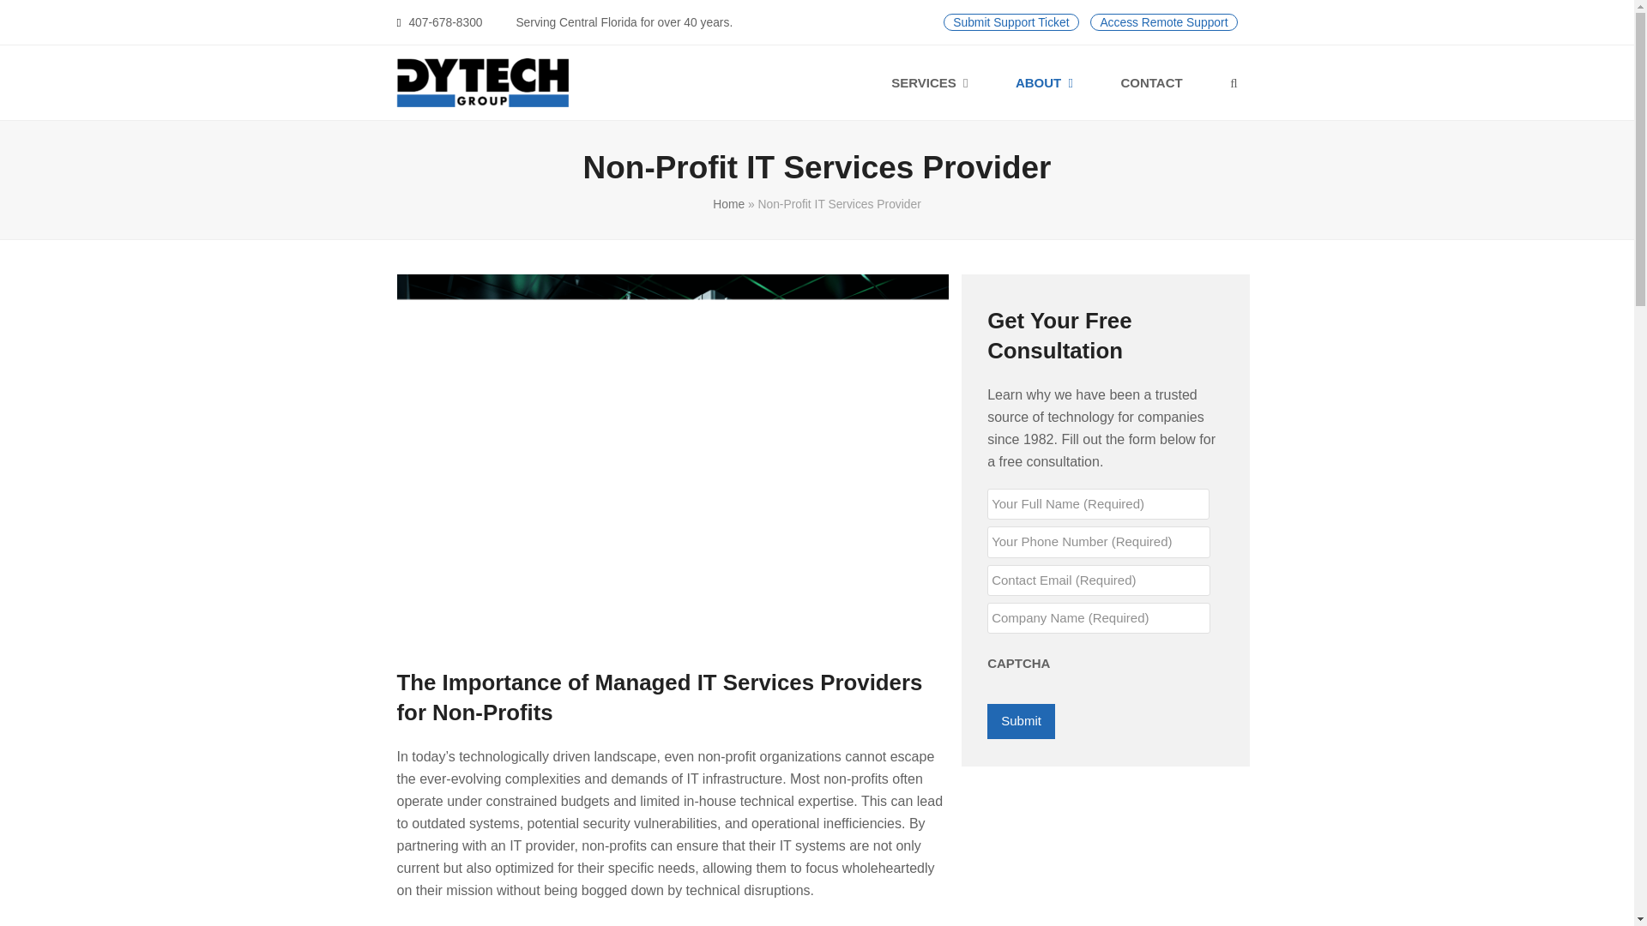 Image resolution: width=1647 pixels, height=926 pixels. Describe the element at coordinates (929, 83) in the screenshot. I see `SERVICES` at that location.